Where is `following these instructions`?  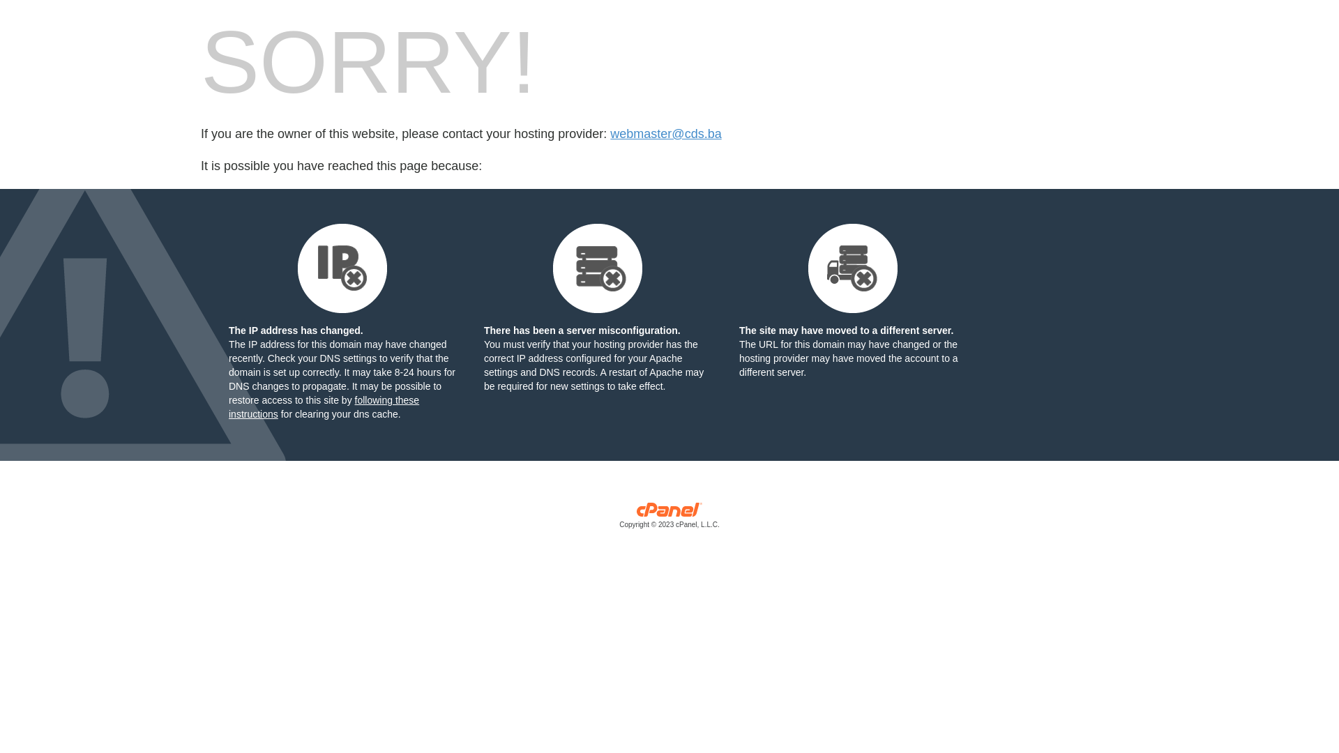
following these instructions is located at coordinates (324, 407).